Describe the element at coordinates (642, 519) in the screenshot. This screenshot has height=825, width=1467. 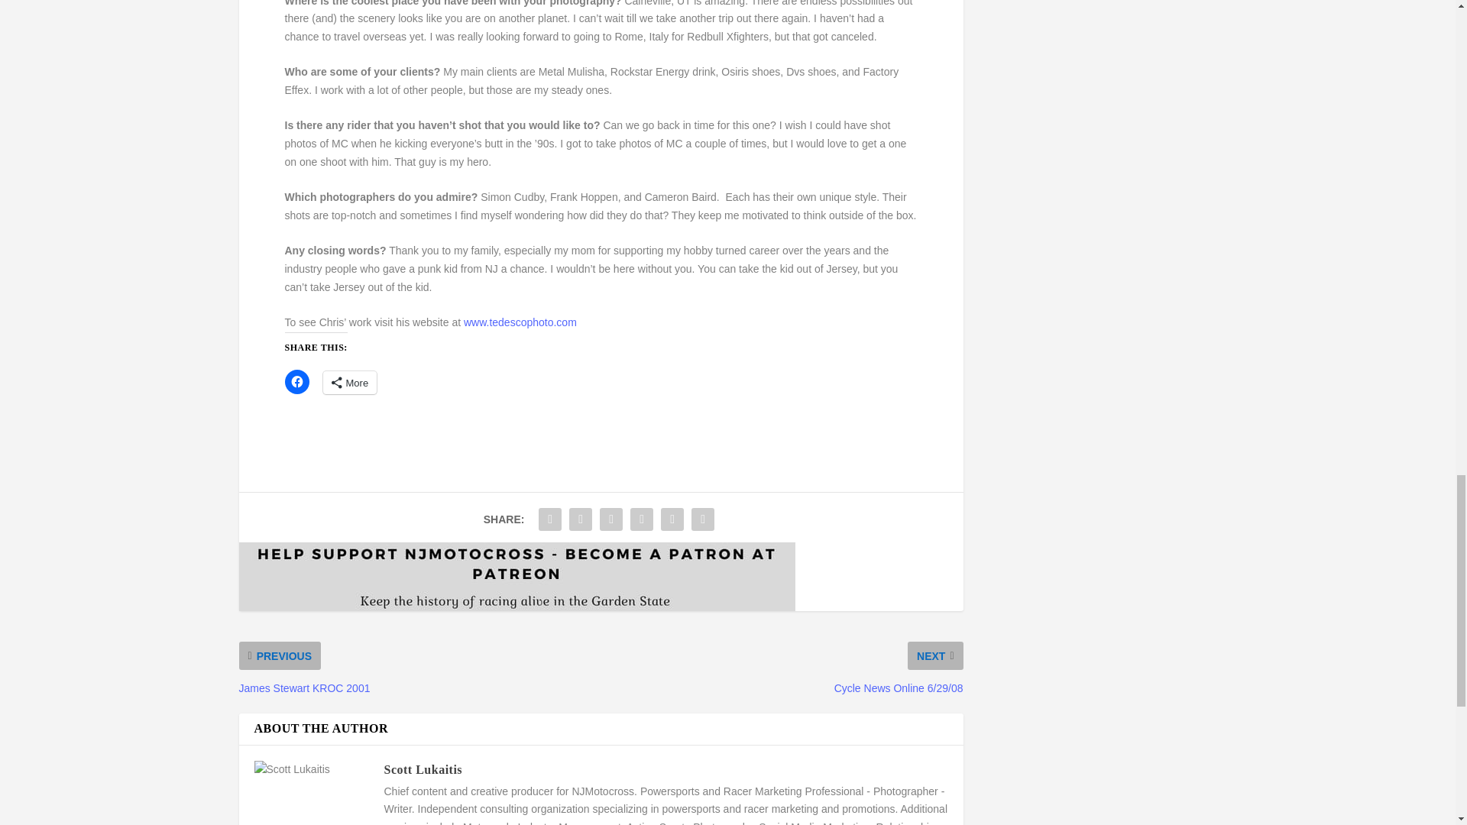
I see `Share "Chris Tedesco Interview" via Buffer` at that location.